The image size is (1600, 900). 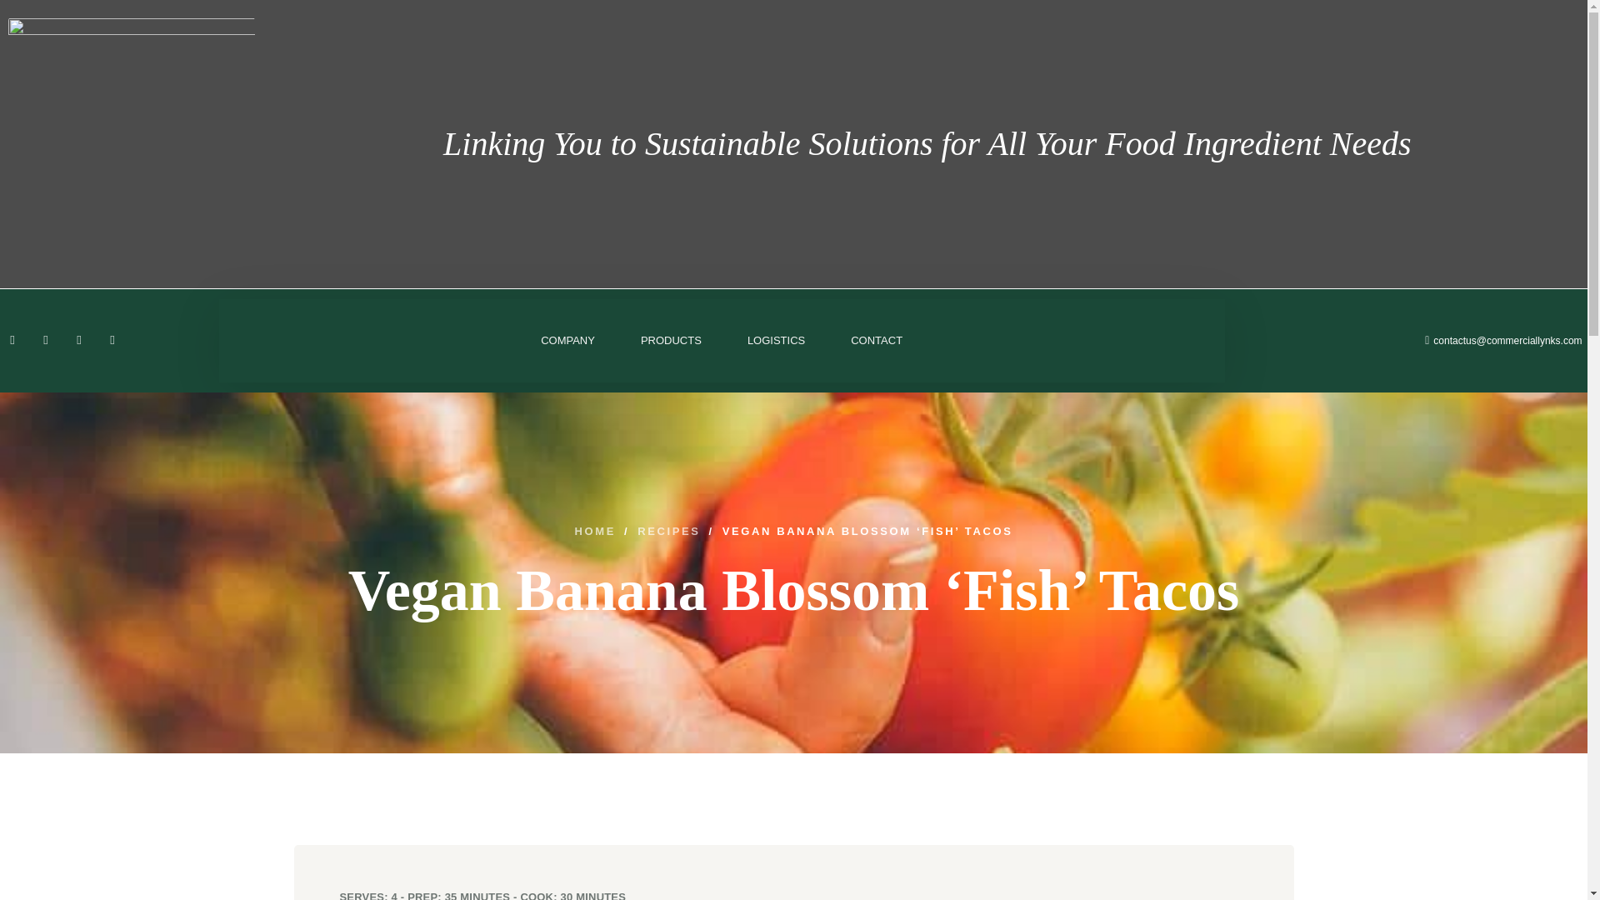 I want to click on COMPANY, so click(x=567, y=340).